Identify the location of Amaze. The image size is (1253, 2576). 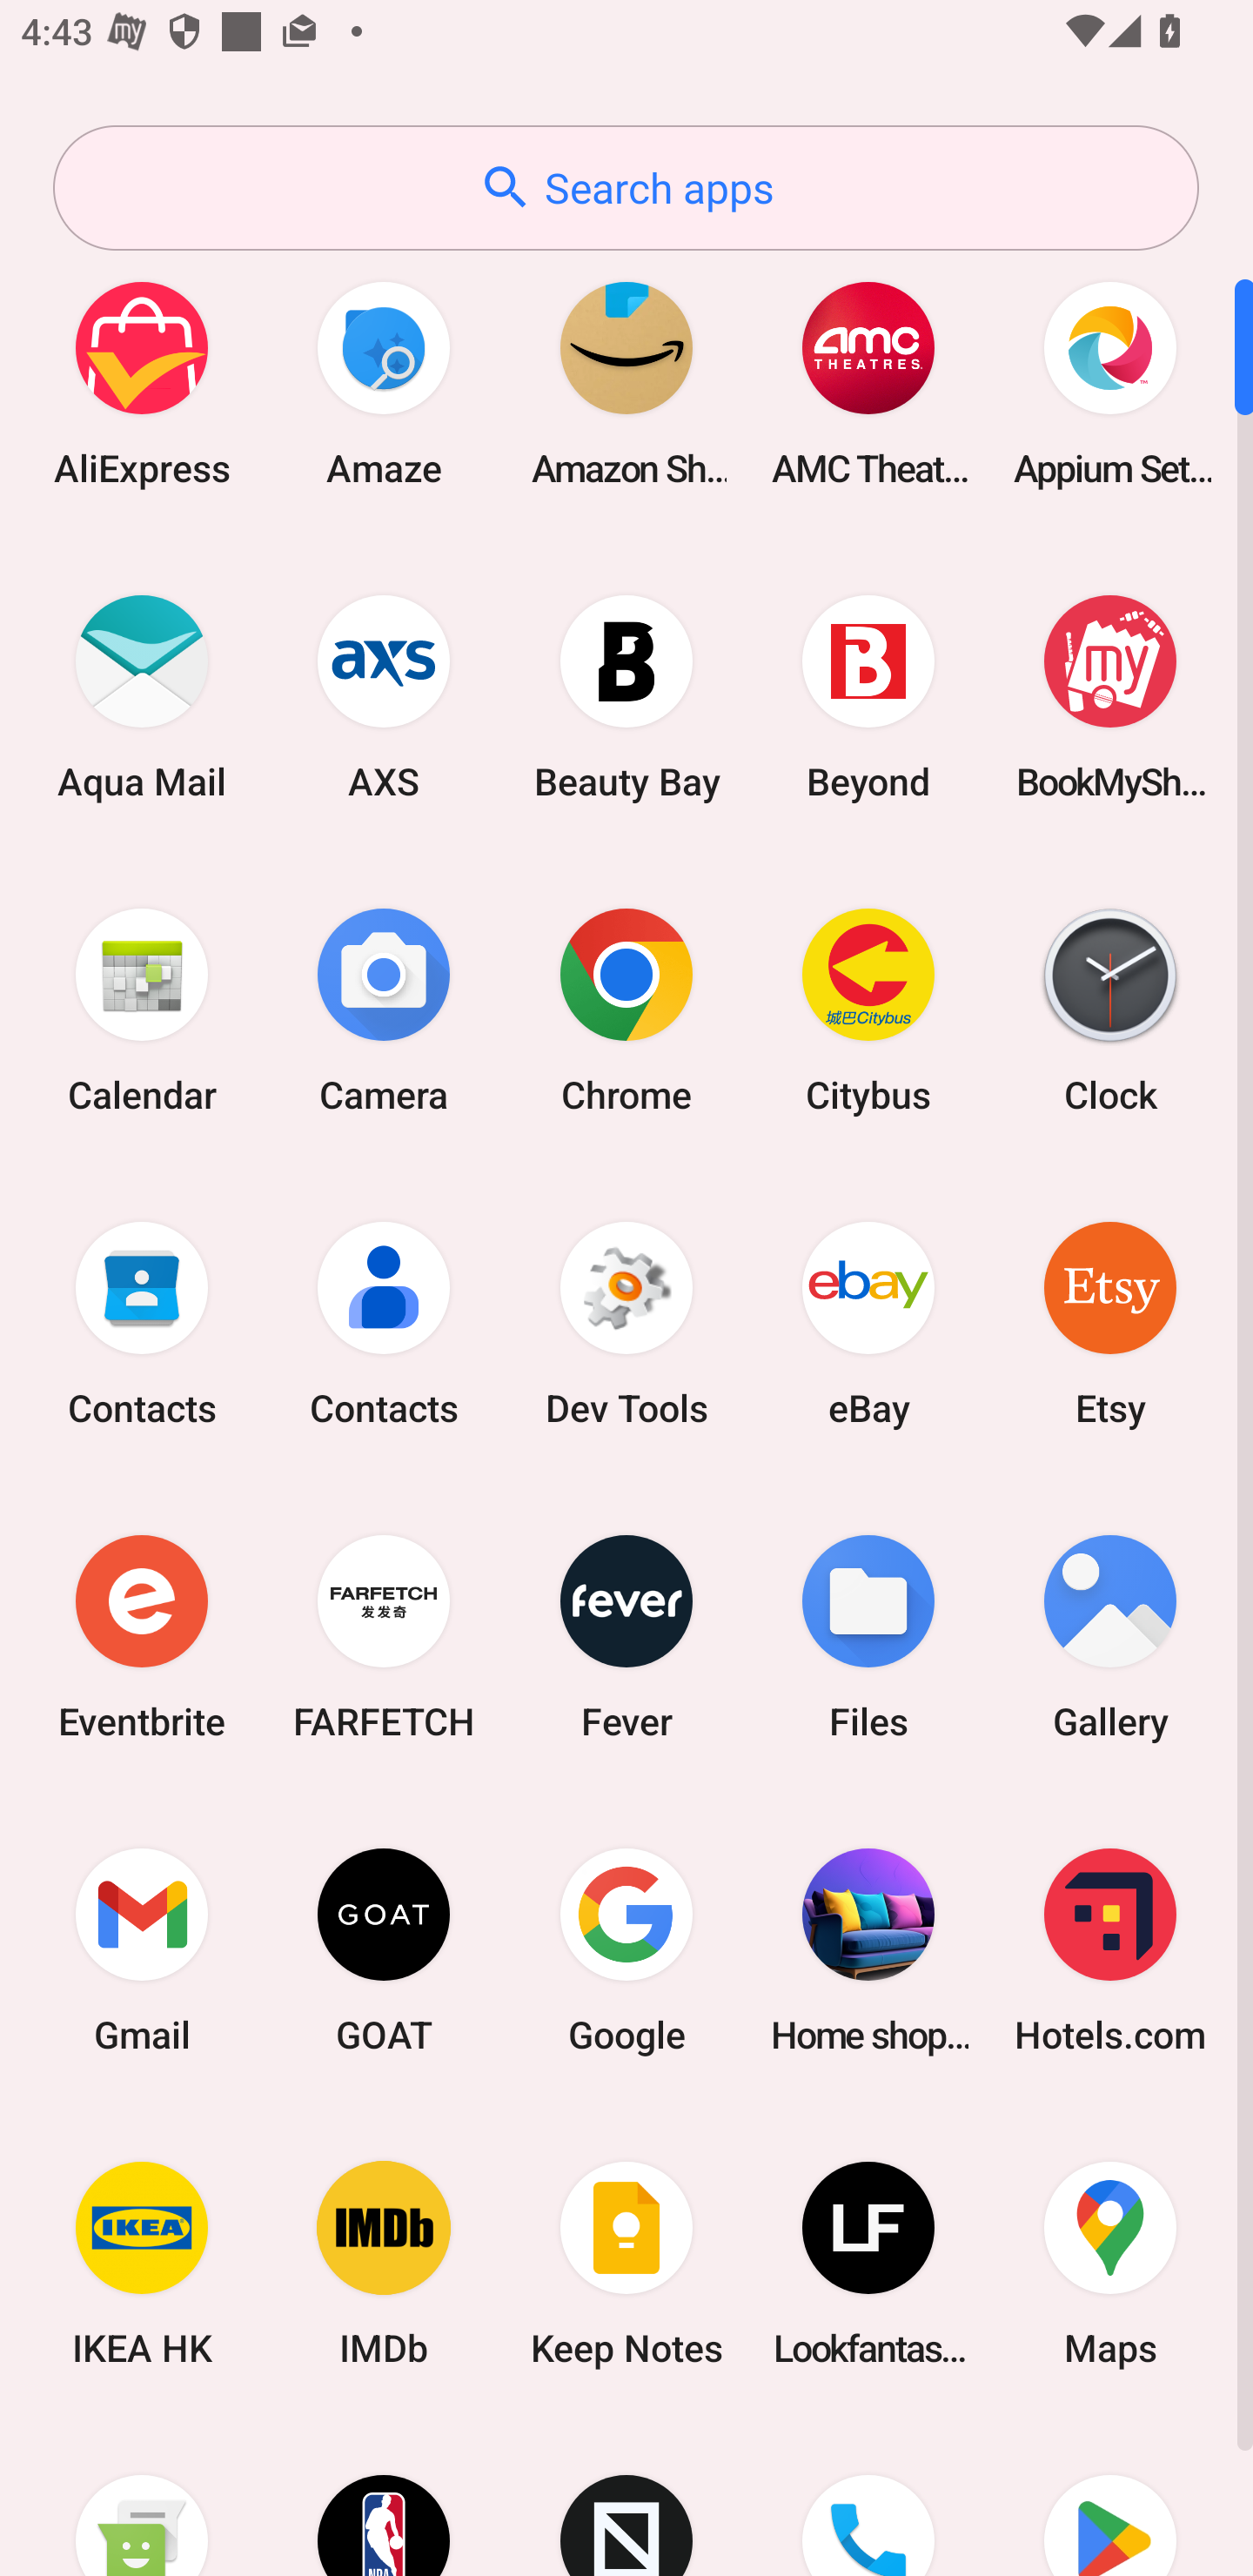
(384, 383).